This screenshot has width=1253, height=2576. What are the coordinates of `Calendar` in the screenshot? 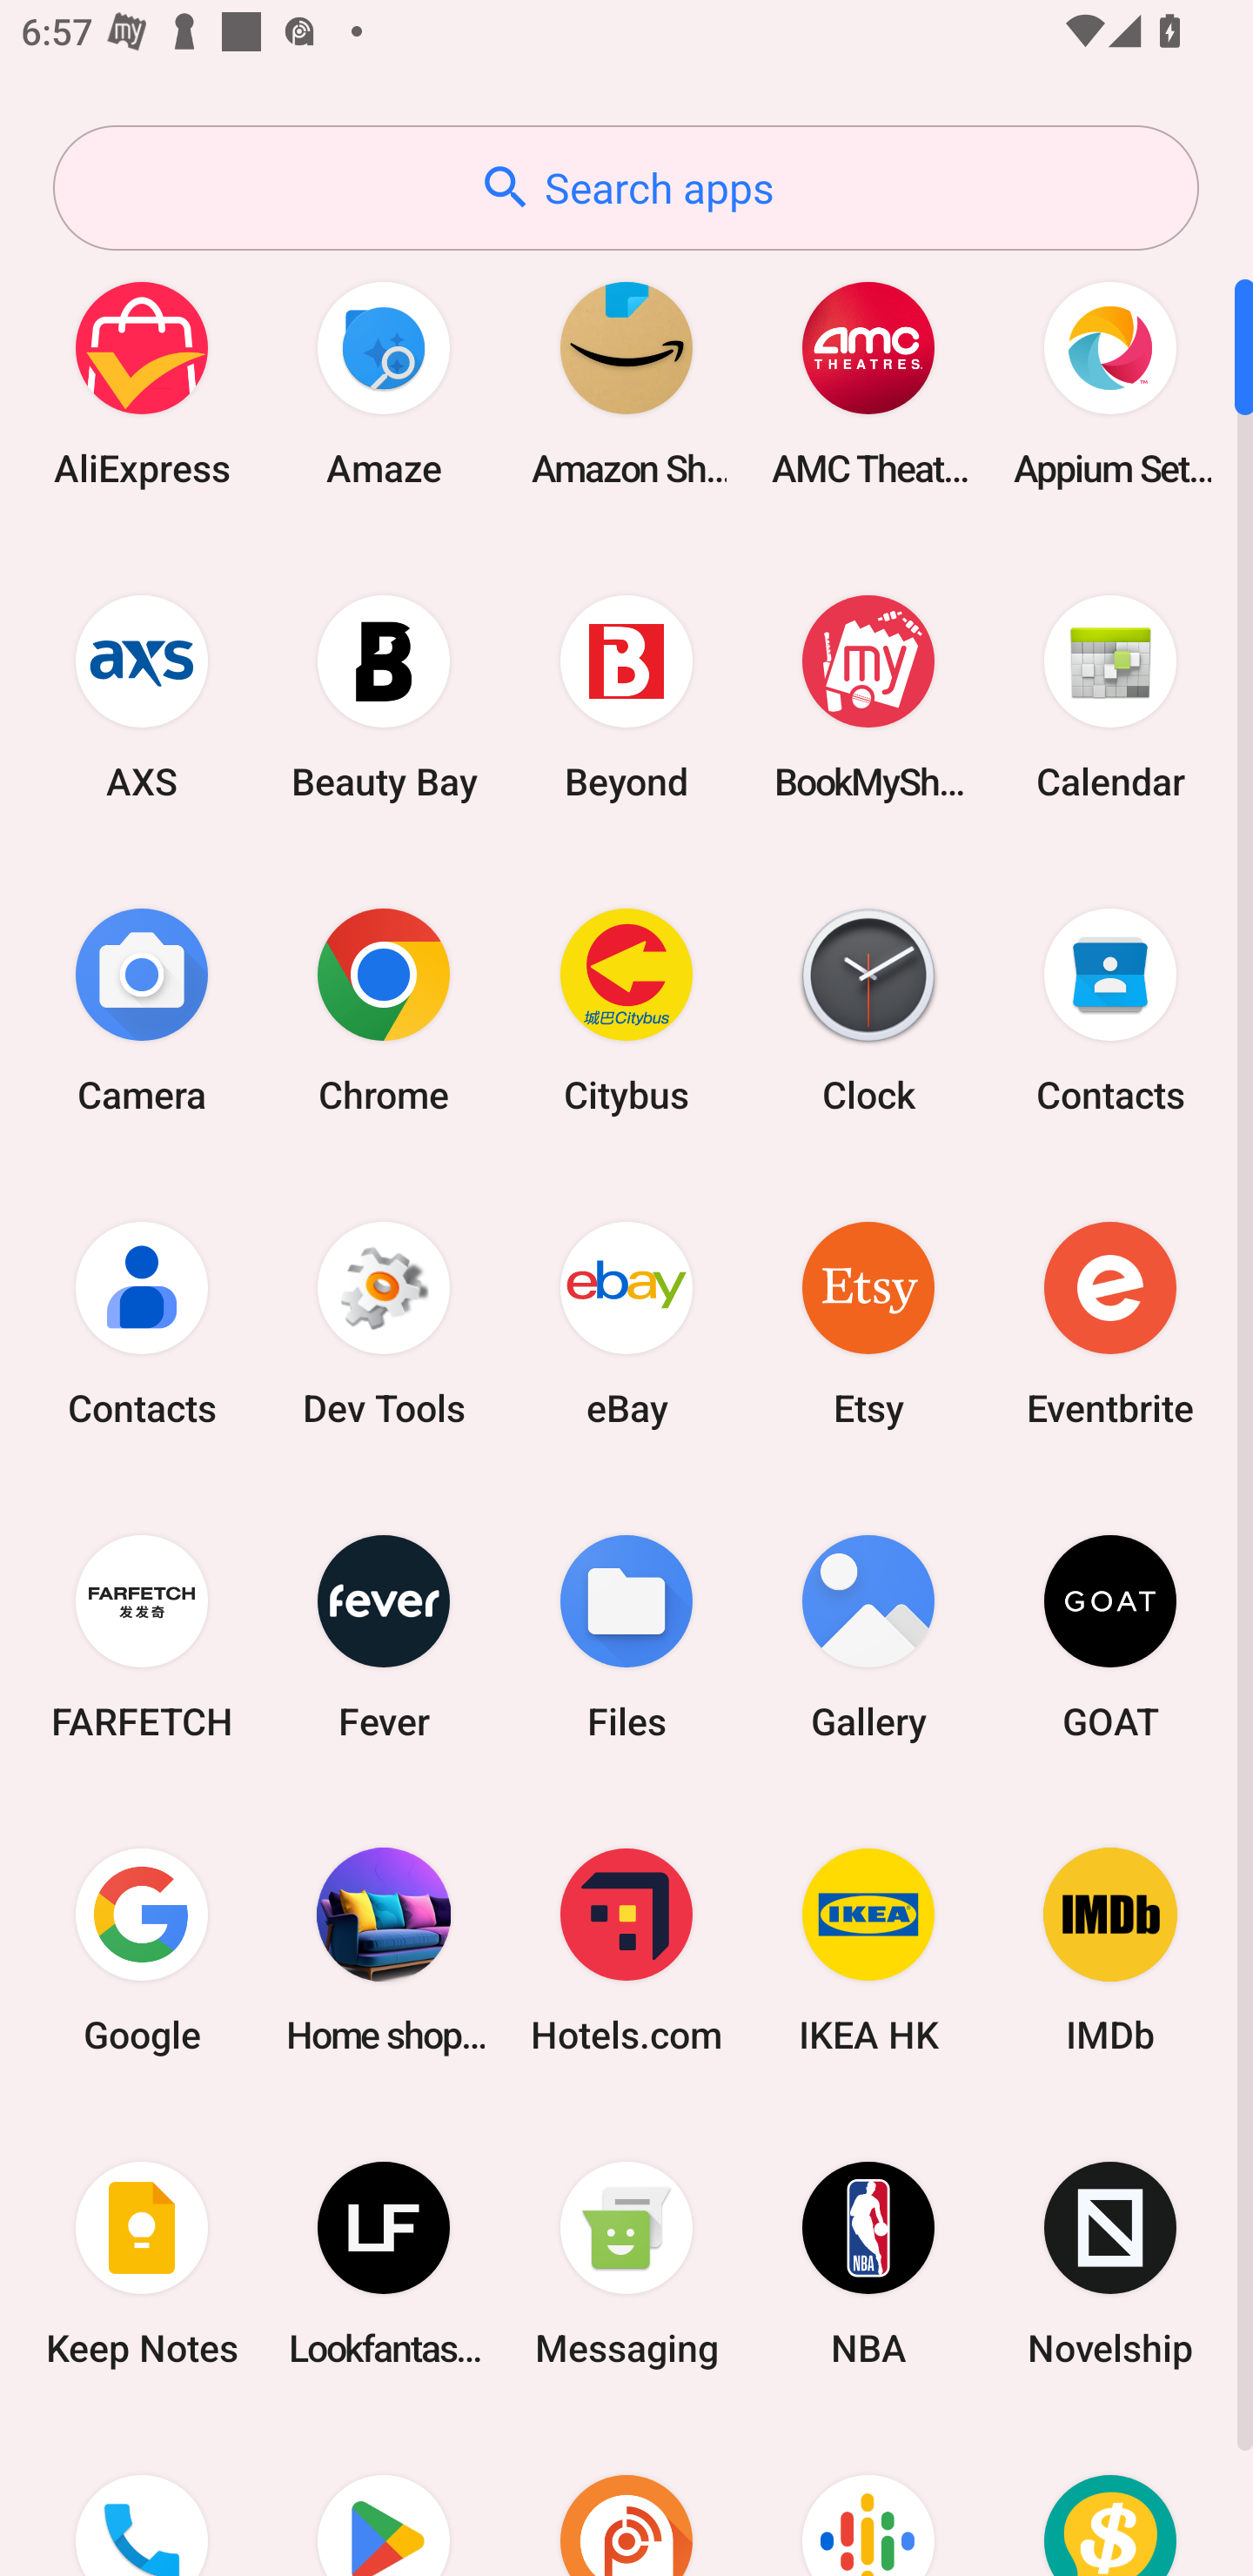 It's located at (1110, 696).